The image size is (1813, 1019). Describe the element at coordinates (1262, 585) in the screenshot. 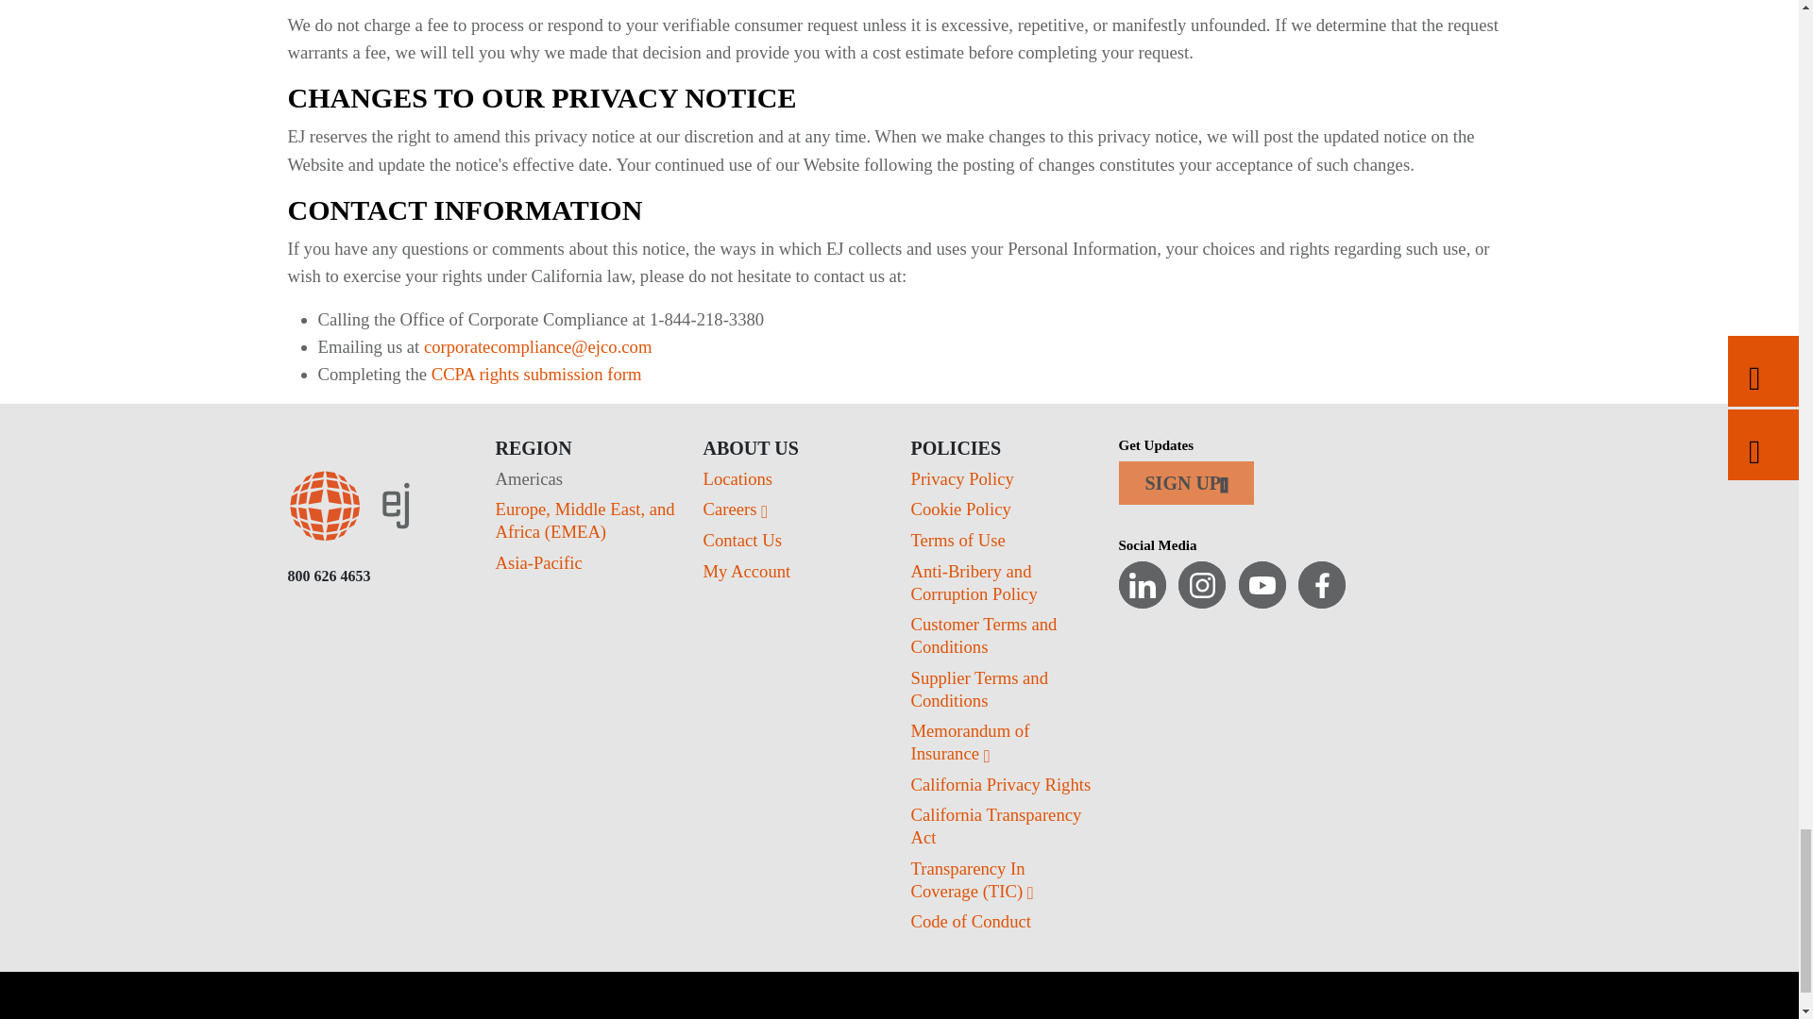

I see `Subscribe to us on YouTube` at that location.